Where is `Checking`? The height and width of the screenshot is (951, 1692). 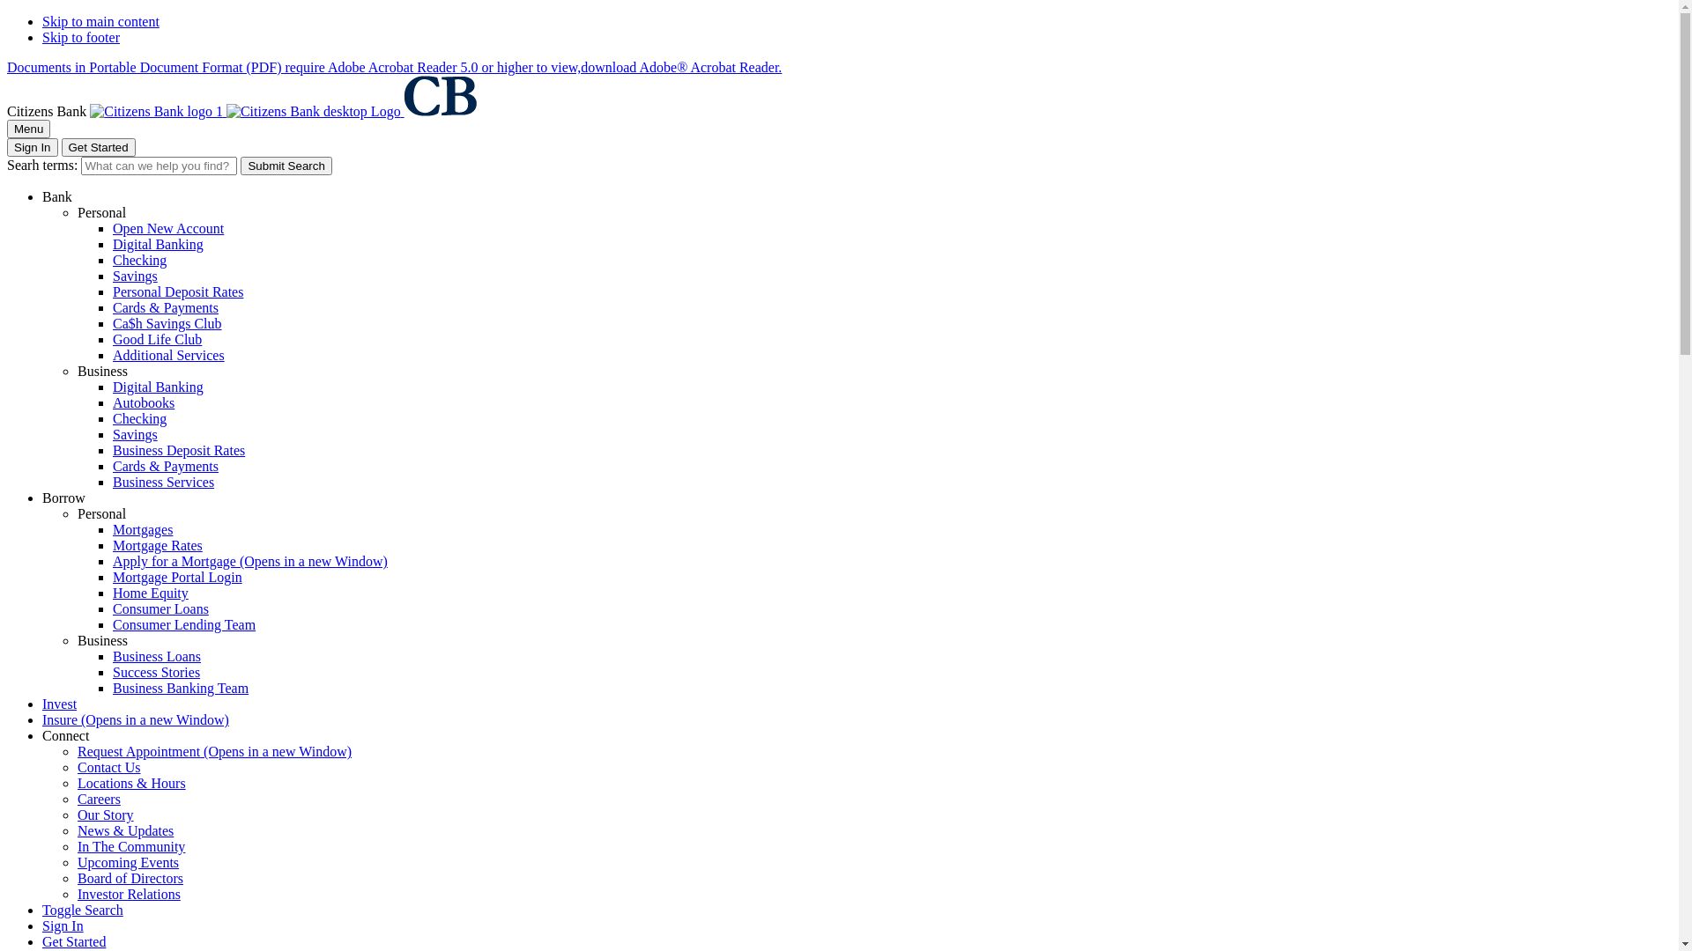 Checking is located at coordinates (139, 261).